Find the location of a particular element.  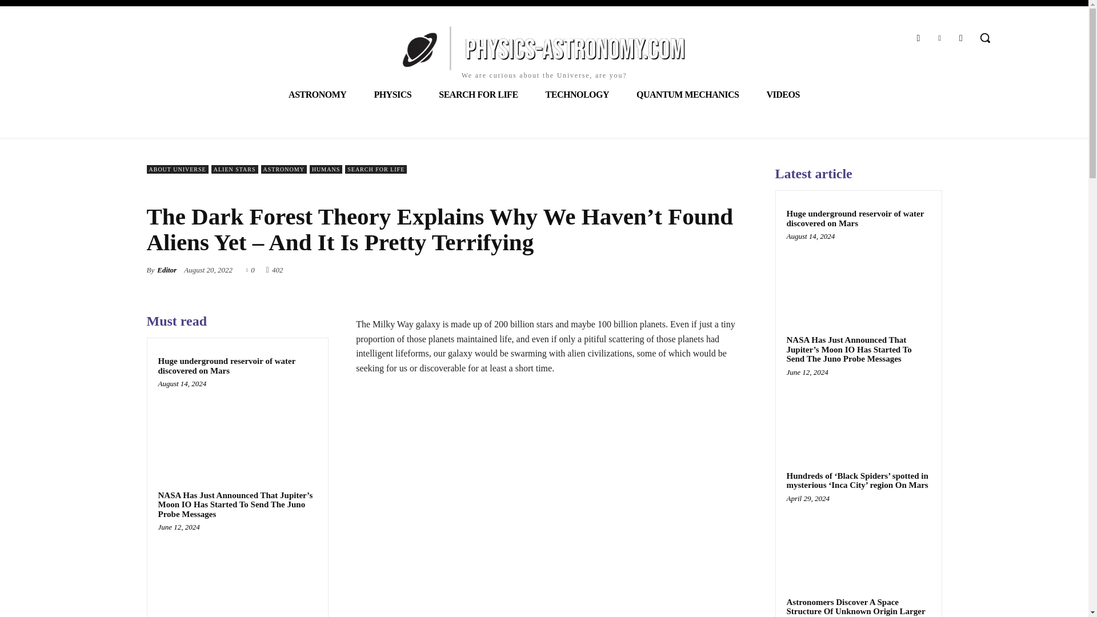

Facebook is located at coordinates (918, 38).